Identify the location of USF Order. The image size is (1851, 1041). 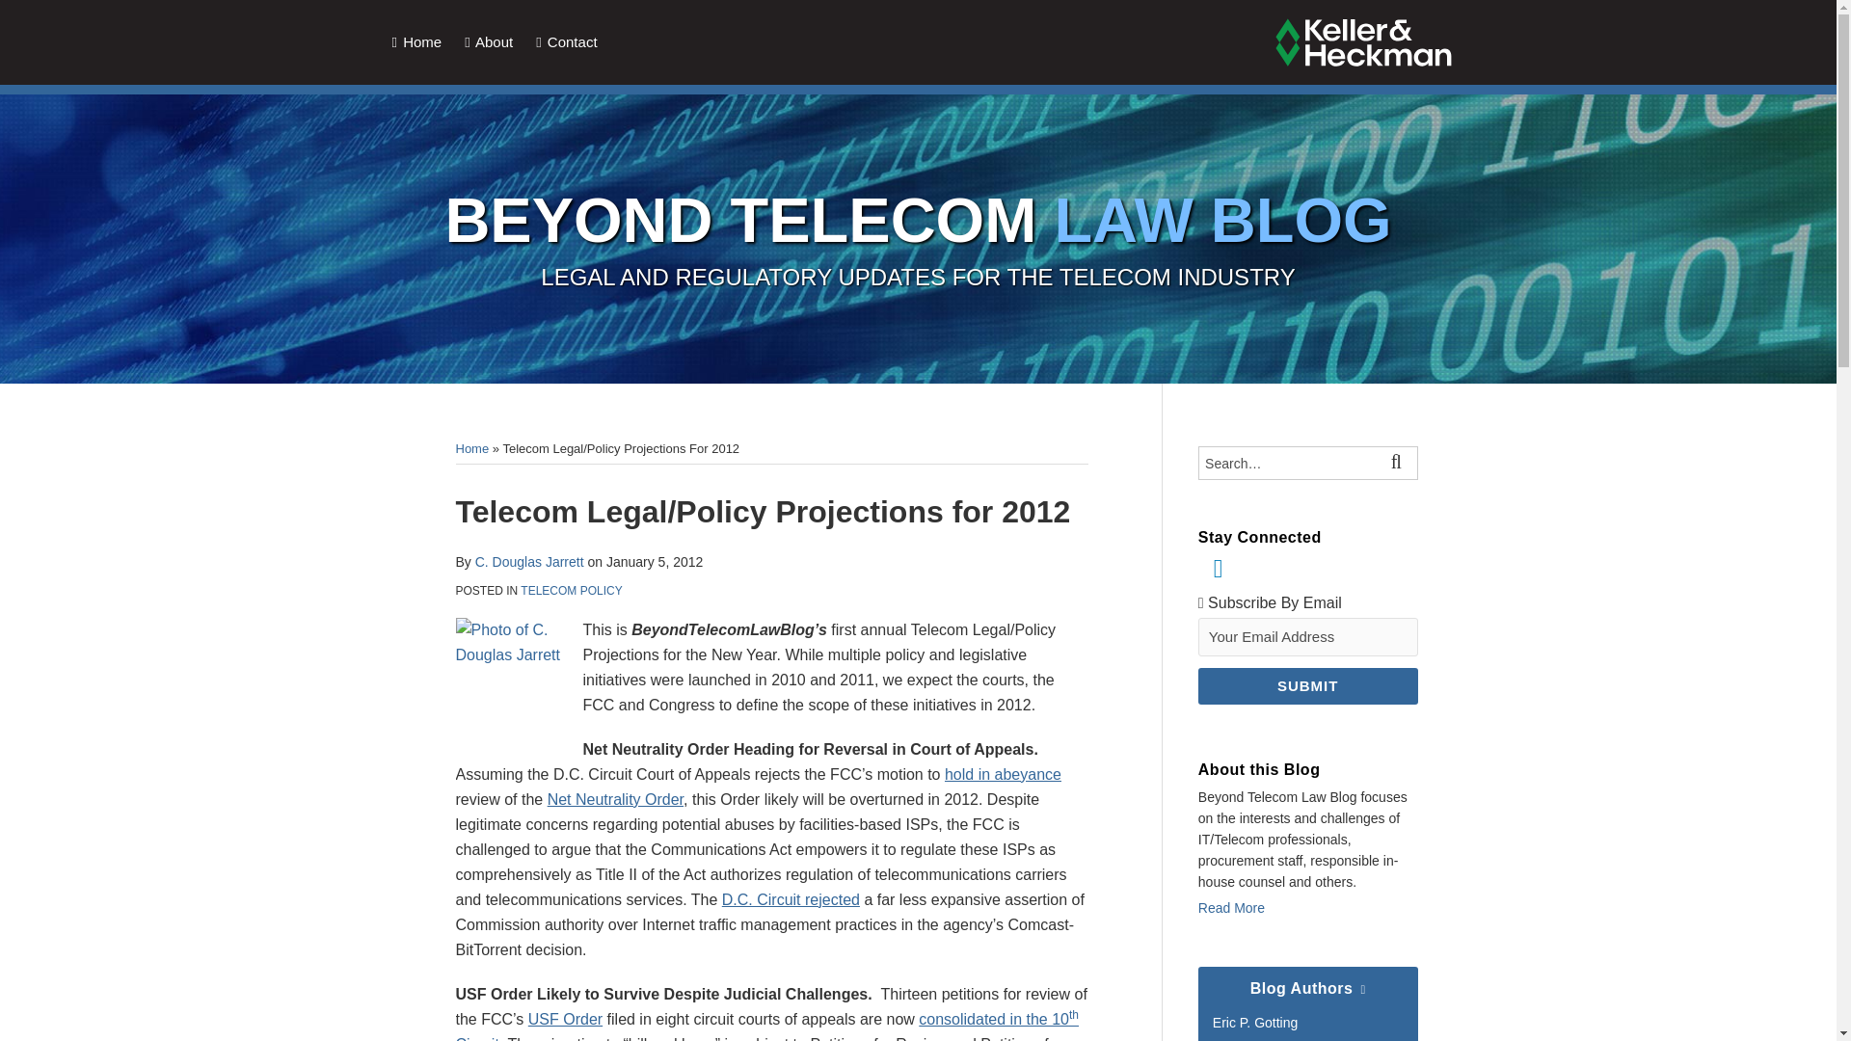
(565, 1018).